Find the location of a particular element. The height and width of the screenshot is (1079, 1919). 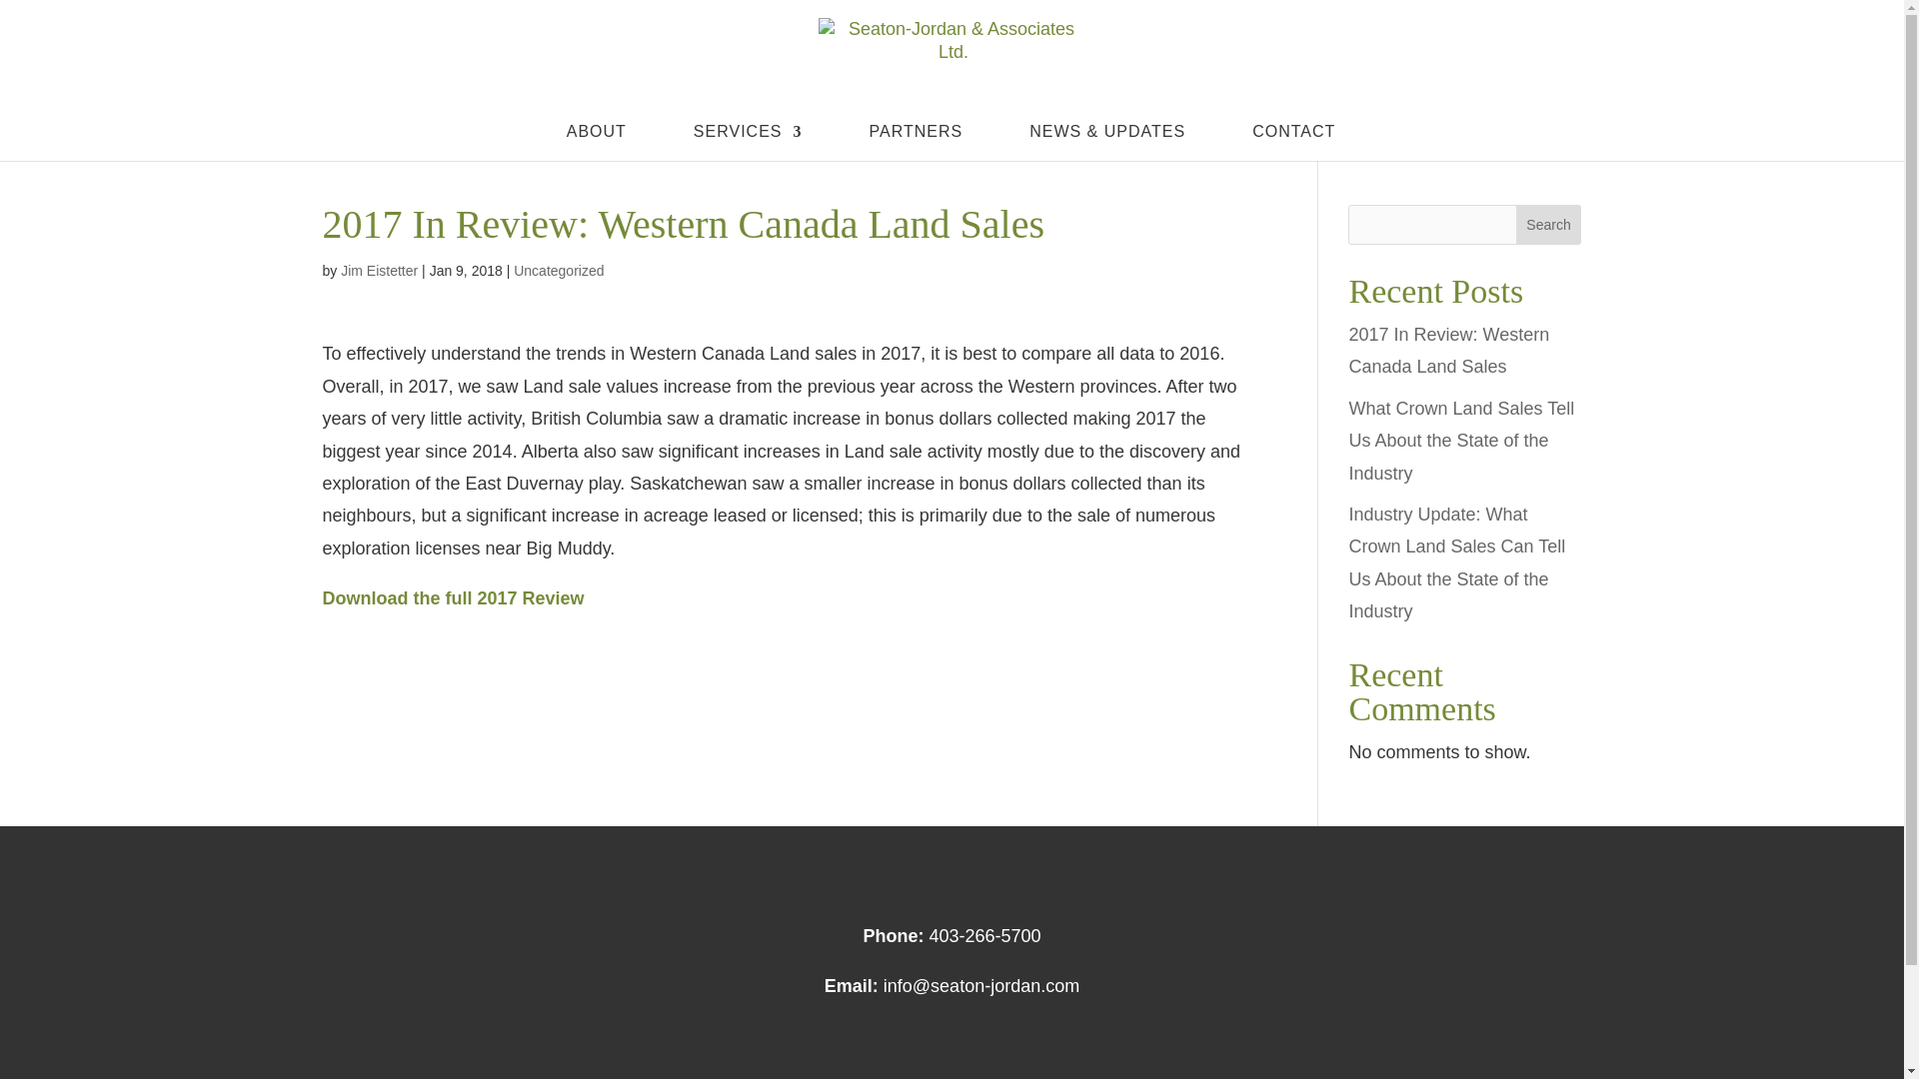

Search is located at coordinates (1548, 225).